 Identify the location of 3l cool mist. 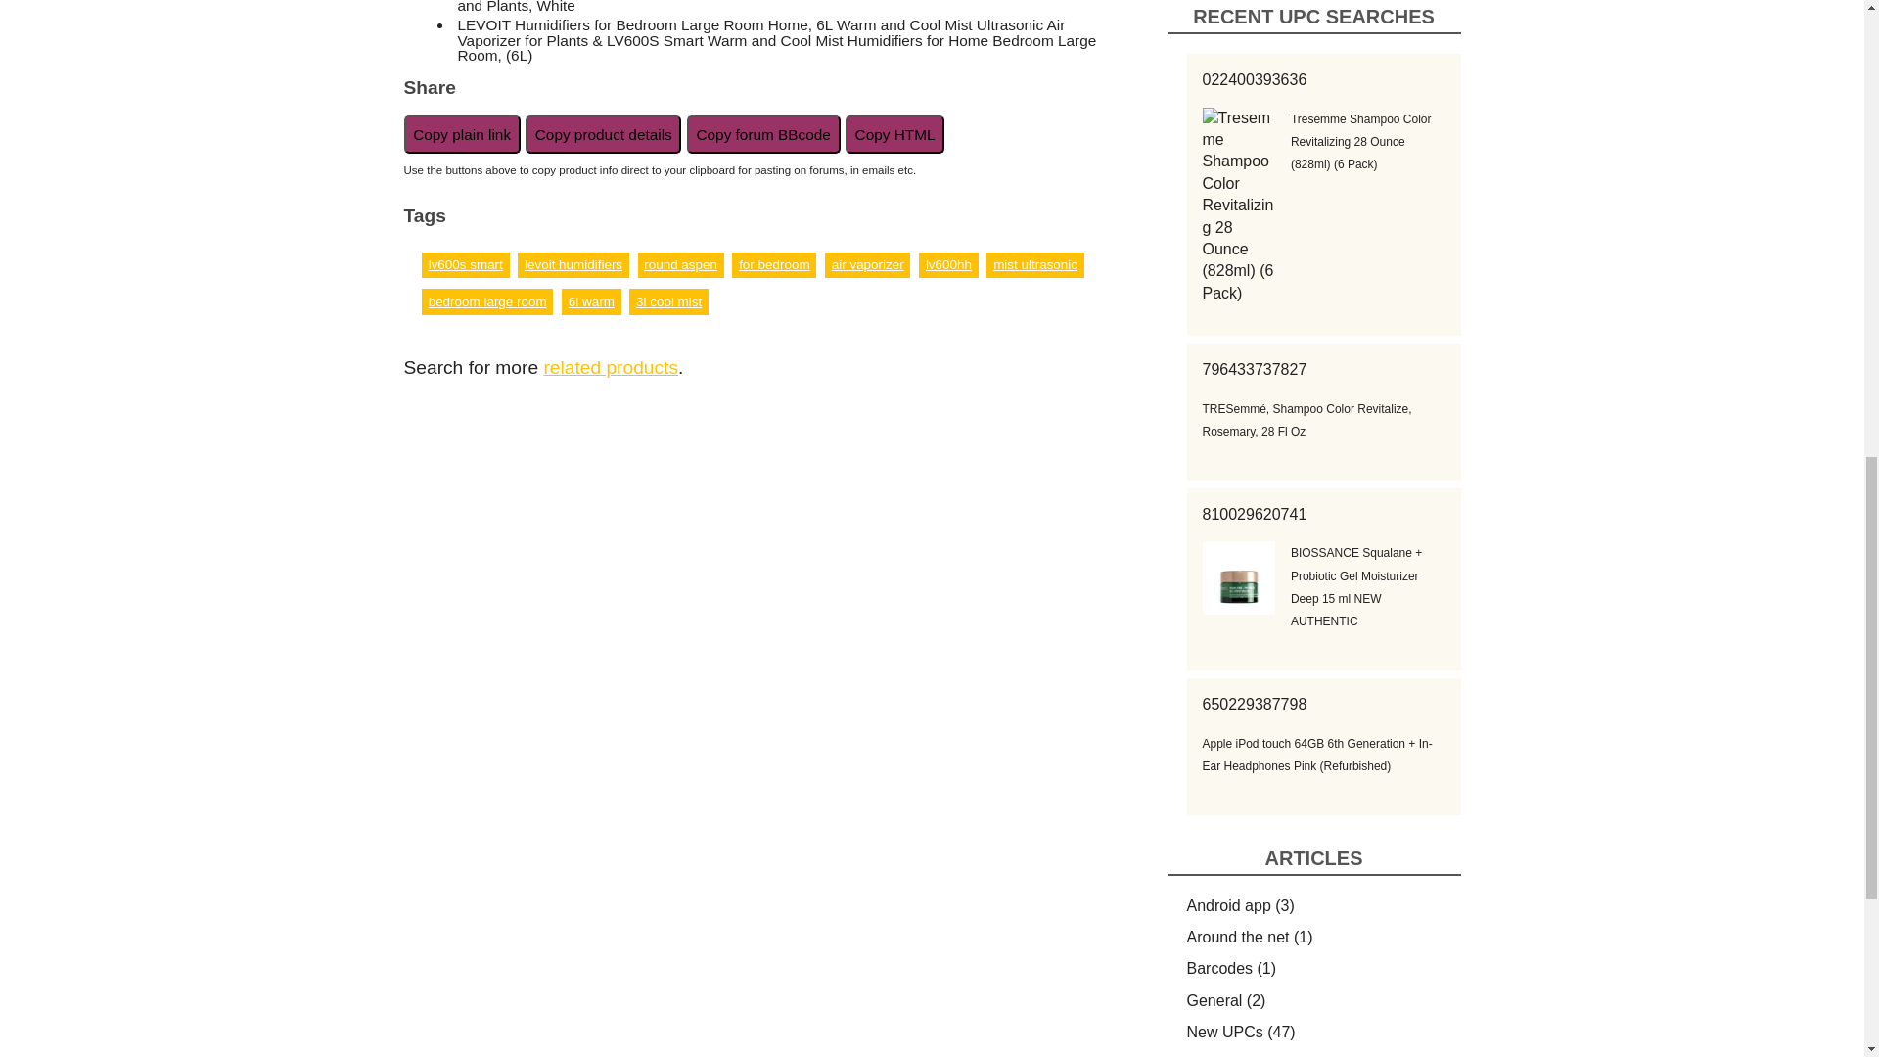
(668, 301).